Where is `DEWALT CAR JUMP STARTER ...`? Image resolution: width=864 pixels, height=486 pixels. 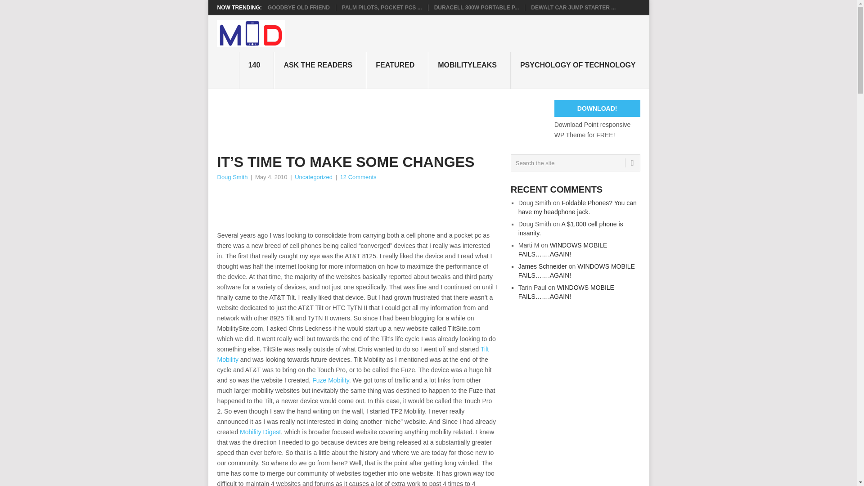
DEWALT CAR JUMP STARTER ... is located at coordinates (573, 7).